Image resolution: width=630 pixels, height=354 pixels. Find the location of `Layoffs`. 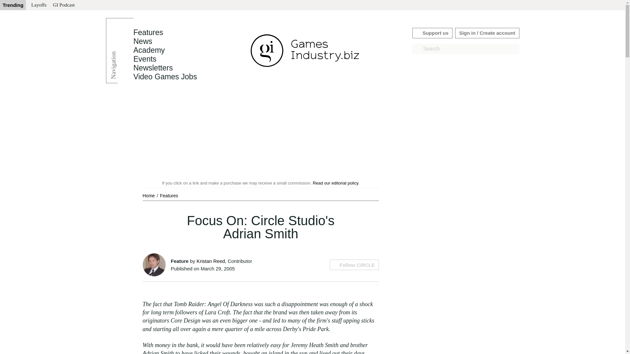

Layoffs is located at coordinates (39, 5).